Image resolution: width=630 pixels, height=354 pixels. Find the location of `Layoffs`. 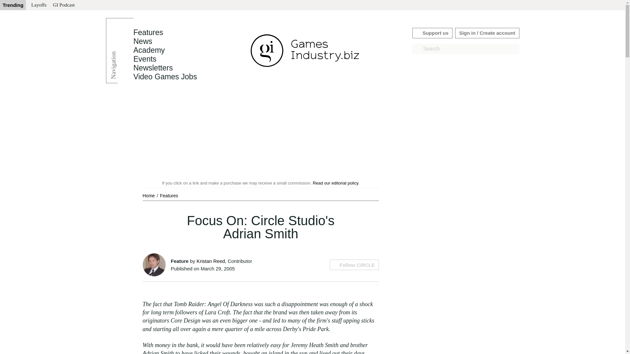

Layoffs is located at coordinates (39, 5).